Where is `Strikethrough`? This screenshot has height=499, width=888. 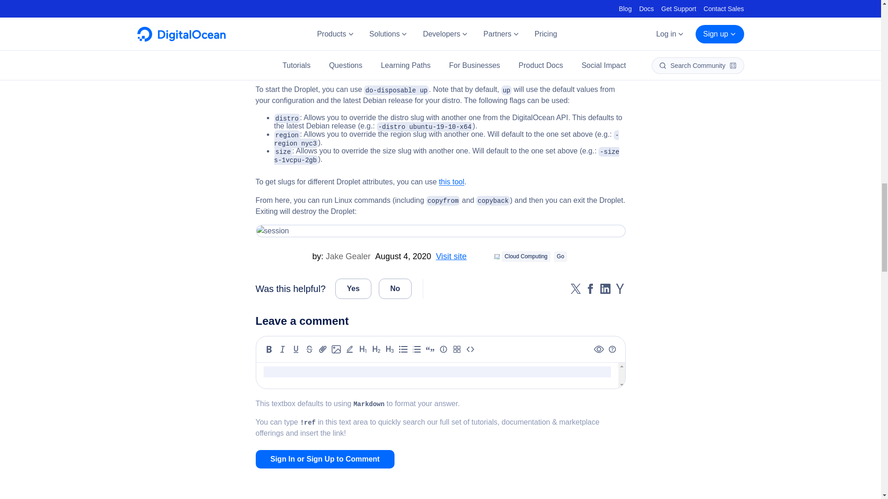 Strikethrough is located at coordinates (309, 349).